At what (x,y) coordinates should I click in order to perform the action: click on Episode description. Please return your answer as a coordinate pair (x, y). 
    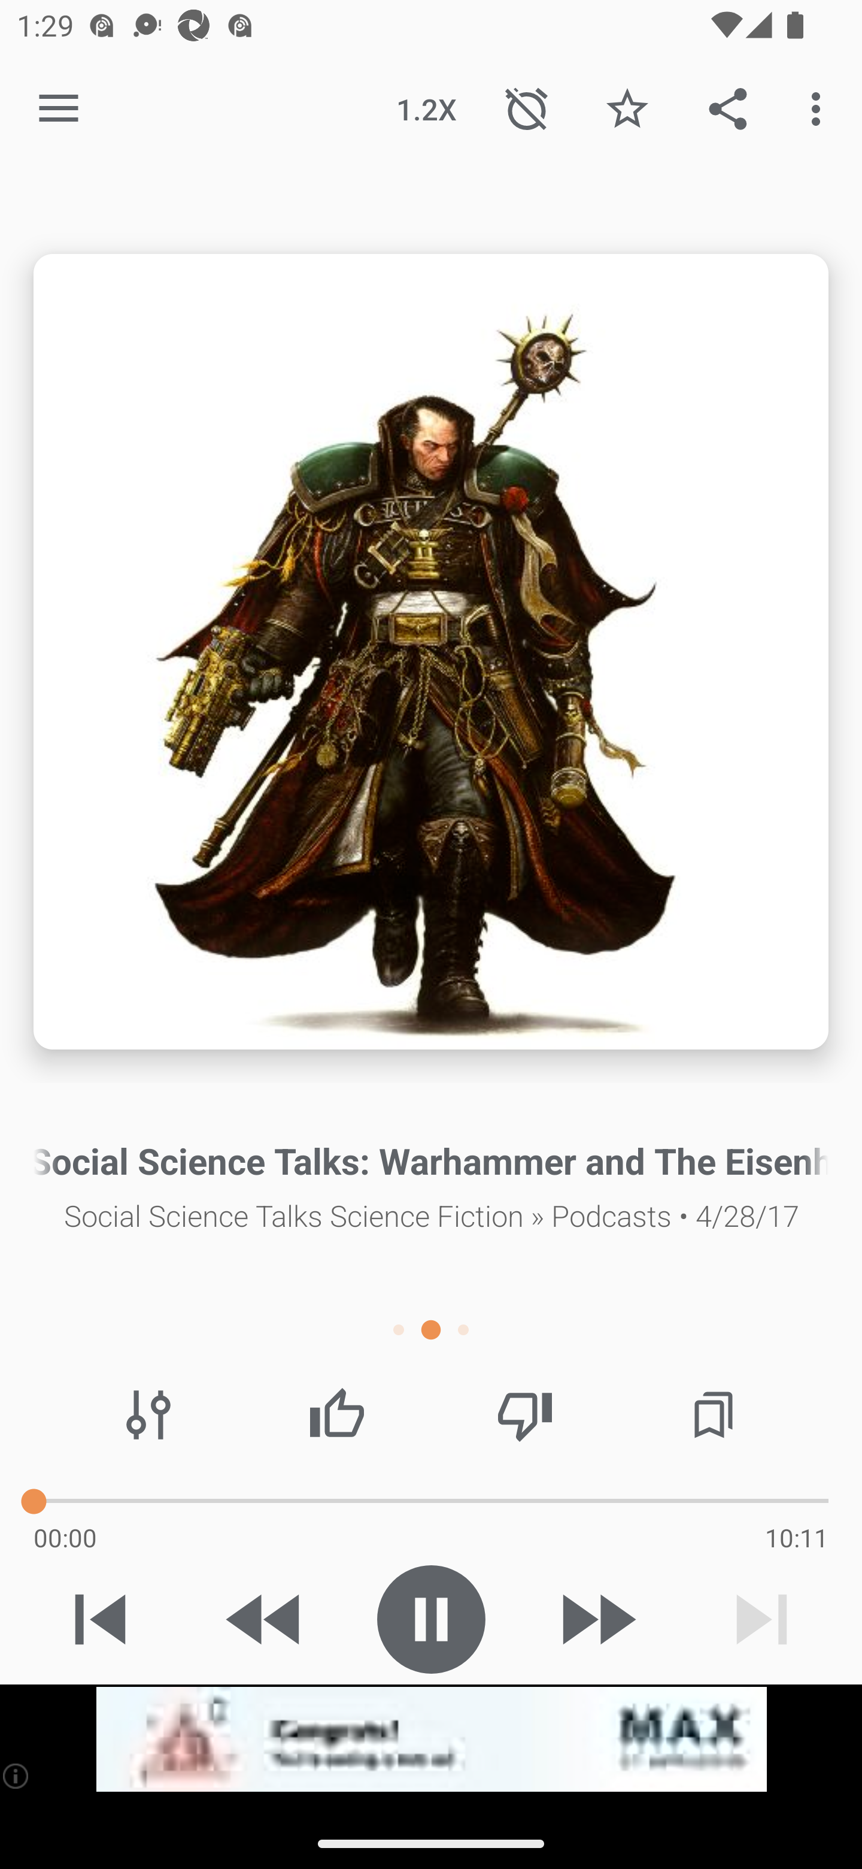
    Looking at the image, I should click on (431, 652).